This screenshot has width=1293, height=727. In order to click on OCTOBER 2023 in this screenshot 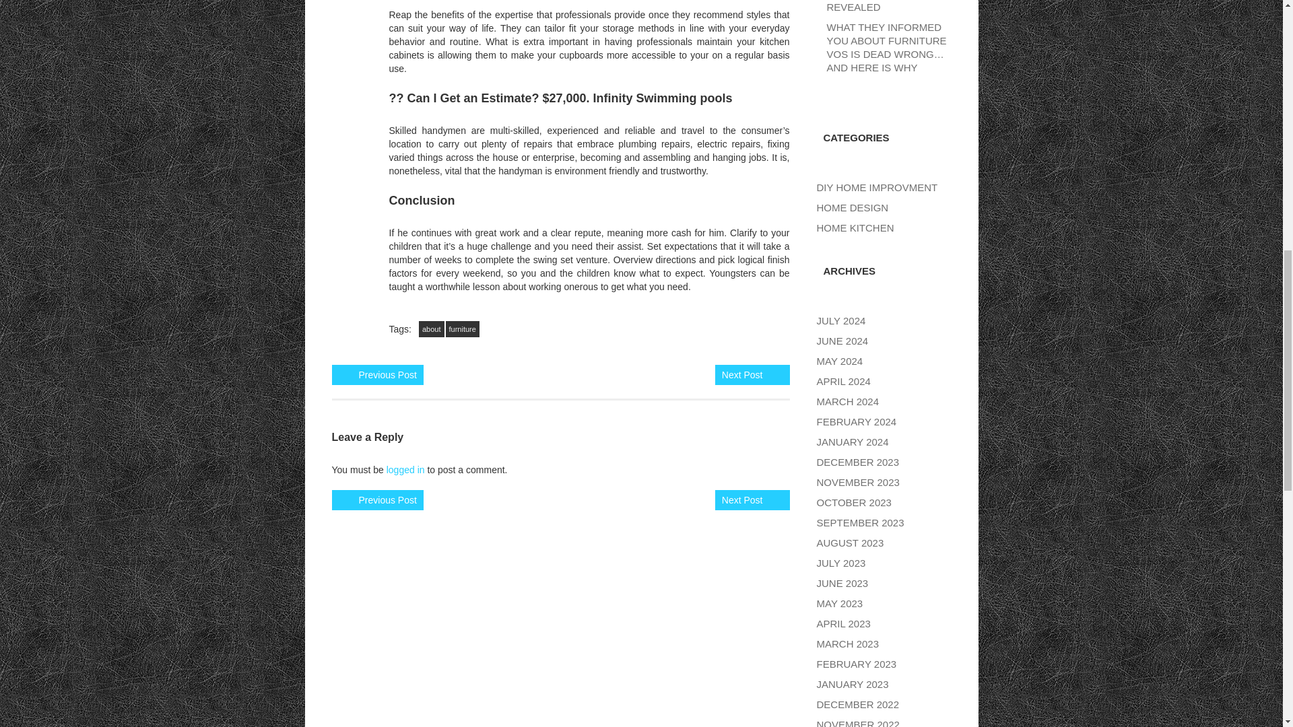, I will do `click(853, 502)`.